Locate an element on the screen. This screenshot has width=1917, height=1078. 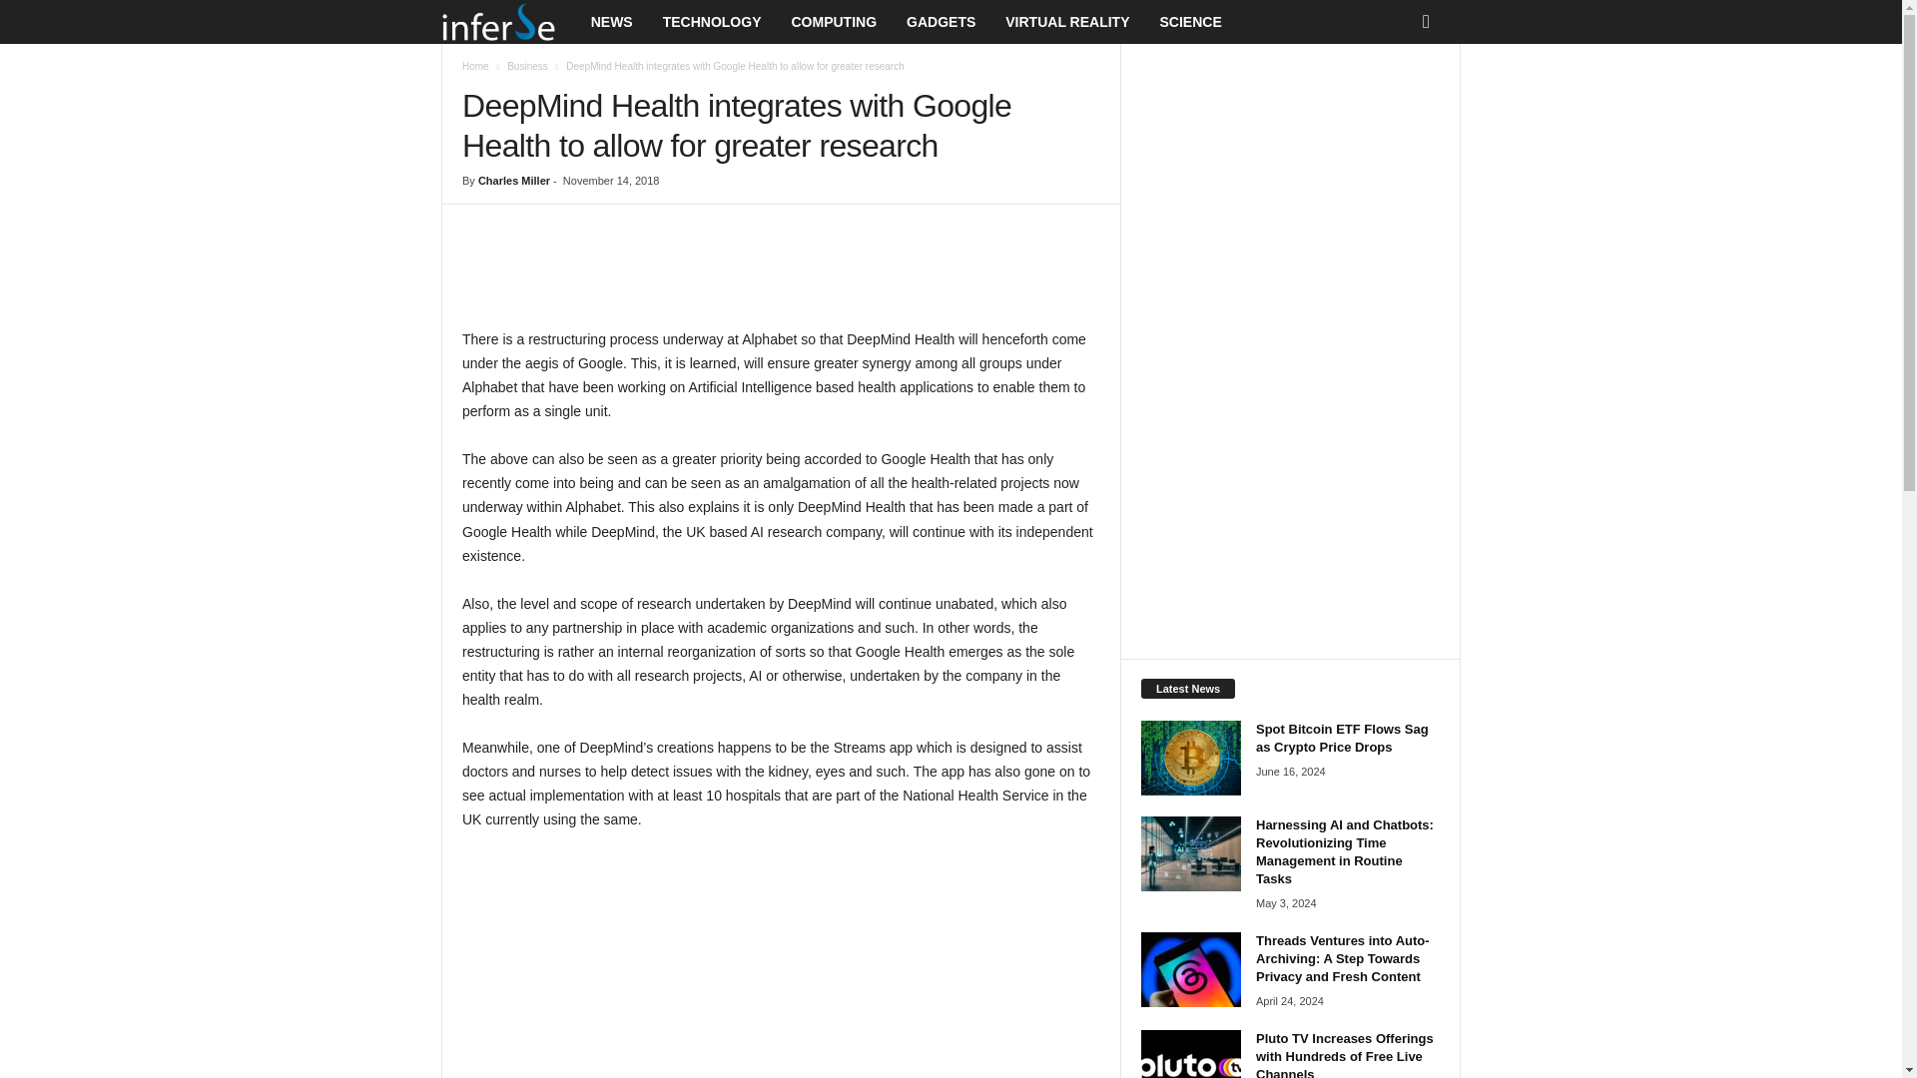
VIRTUAL REALITY is located at coordinates (1067, 22).